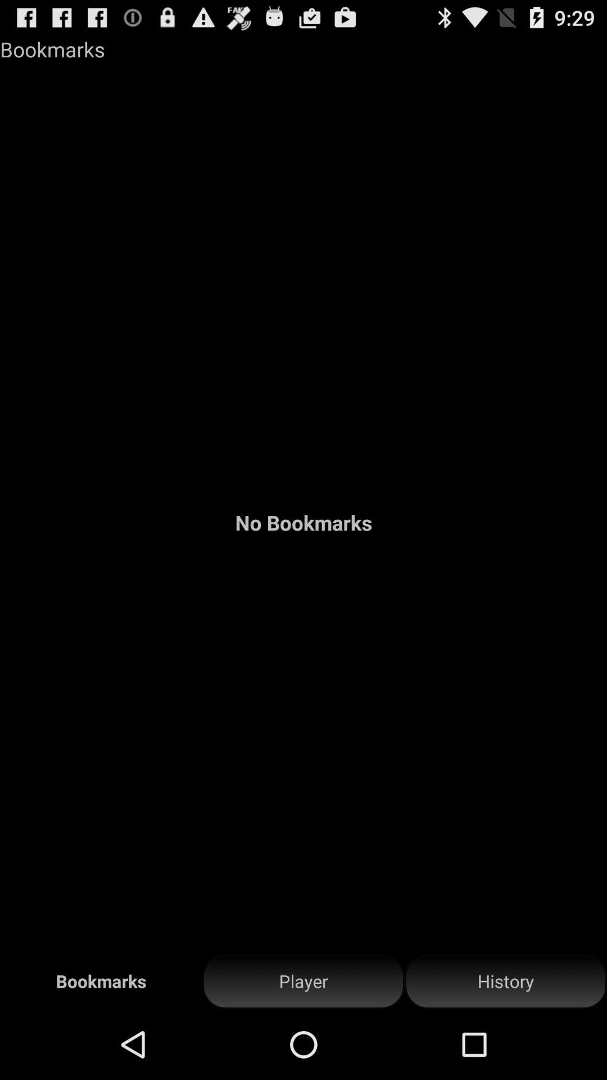  I want to click on select the icon next to bookmarks item, so click(303, 981).